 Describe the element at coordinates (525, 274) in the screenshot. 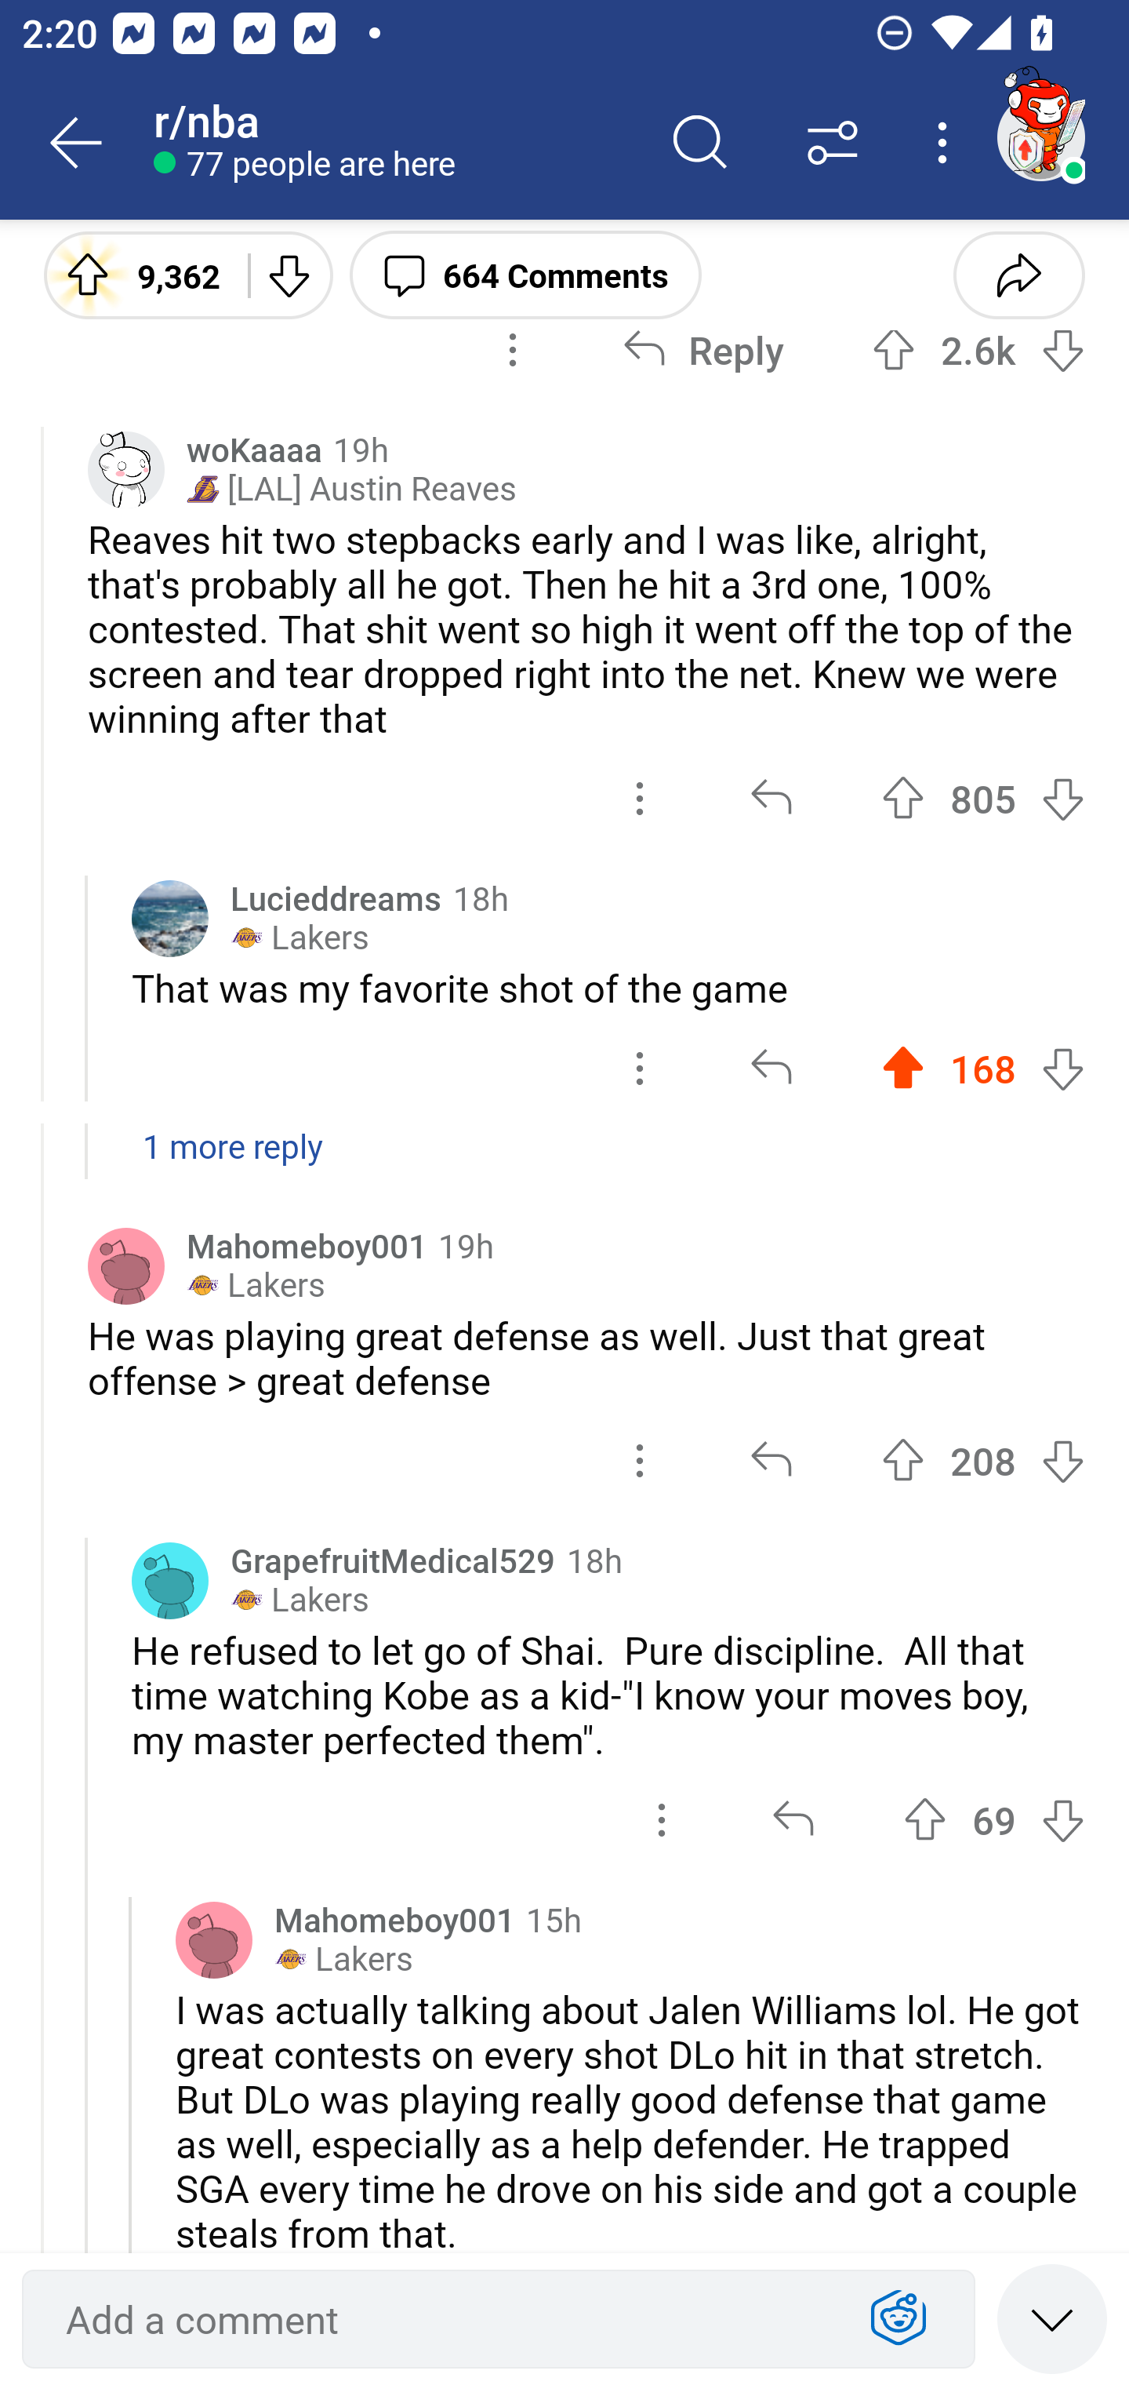

I see `664 Comments` at that location.